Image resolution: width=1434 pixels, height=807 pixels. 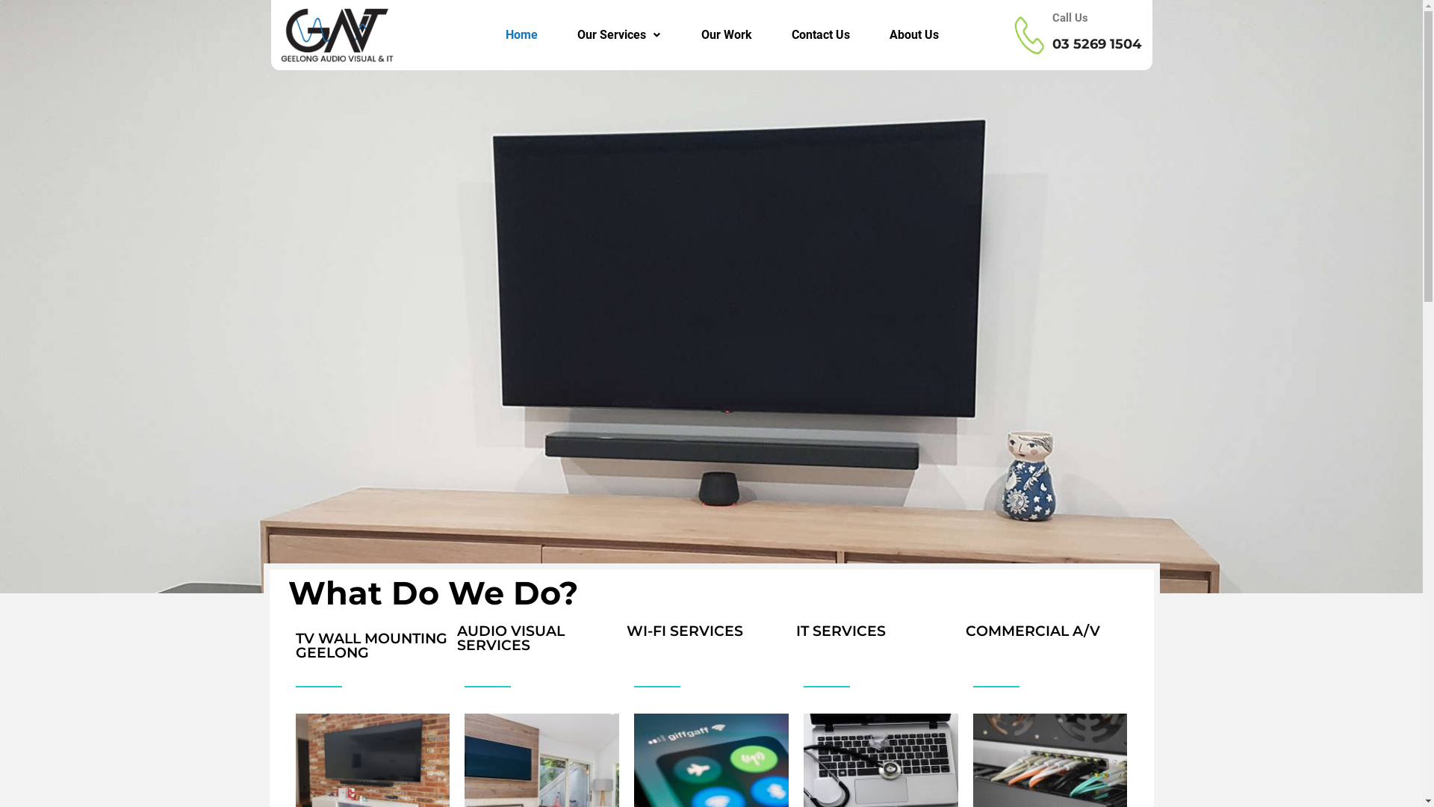 I want to click on Our Work, so click(x=727, y=35).